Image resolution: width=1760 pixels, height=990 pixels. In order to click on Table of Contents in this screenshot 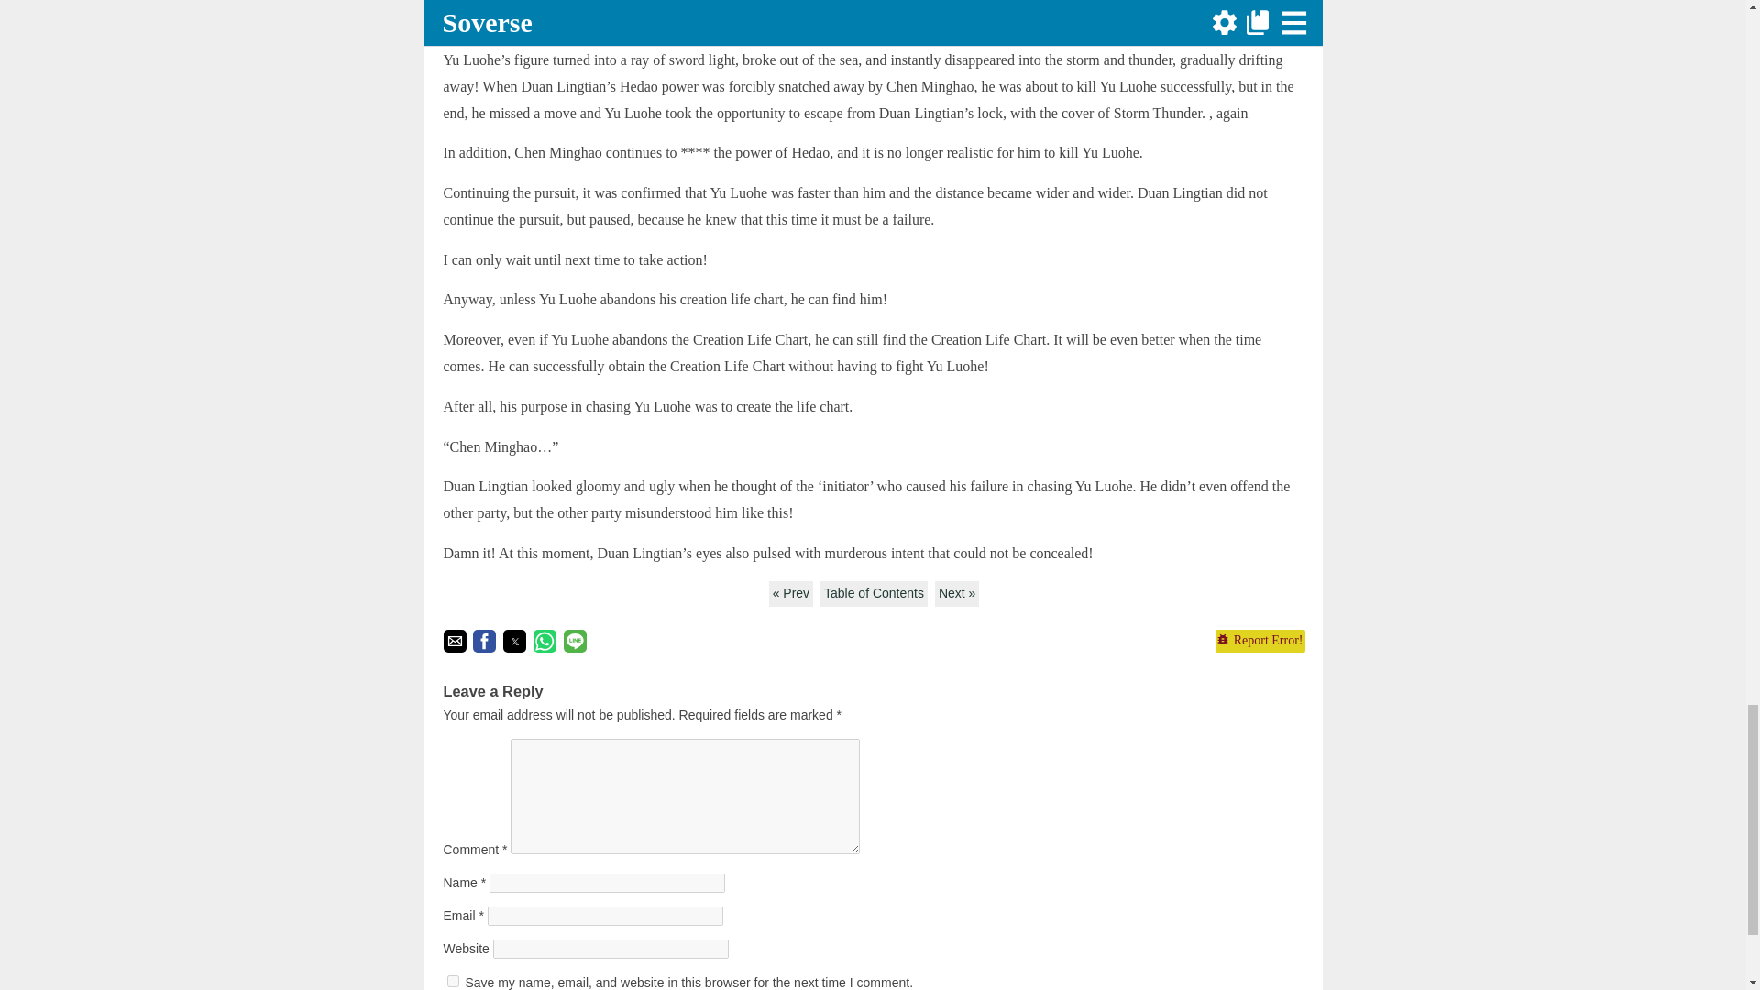, I will do `click(873, 594)`.